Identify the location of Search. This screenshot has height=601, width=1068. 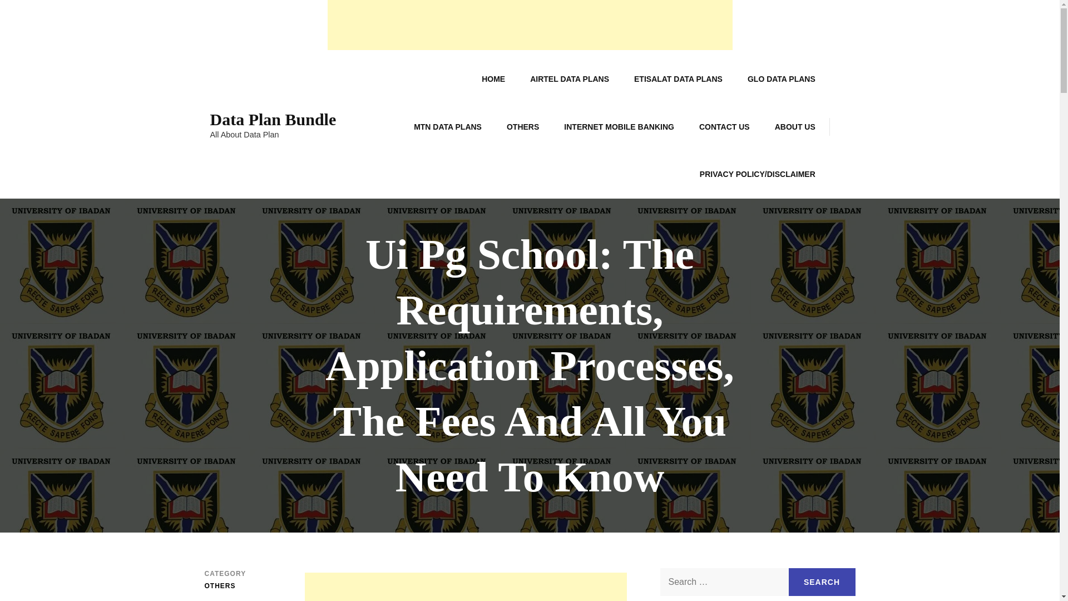
(822, 582).